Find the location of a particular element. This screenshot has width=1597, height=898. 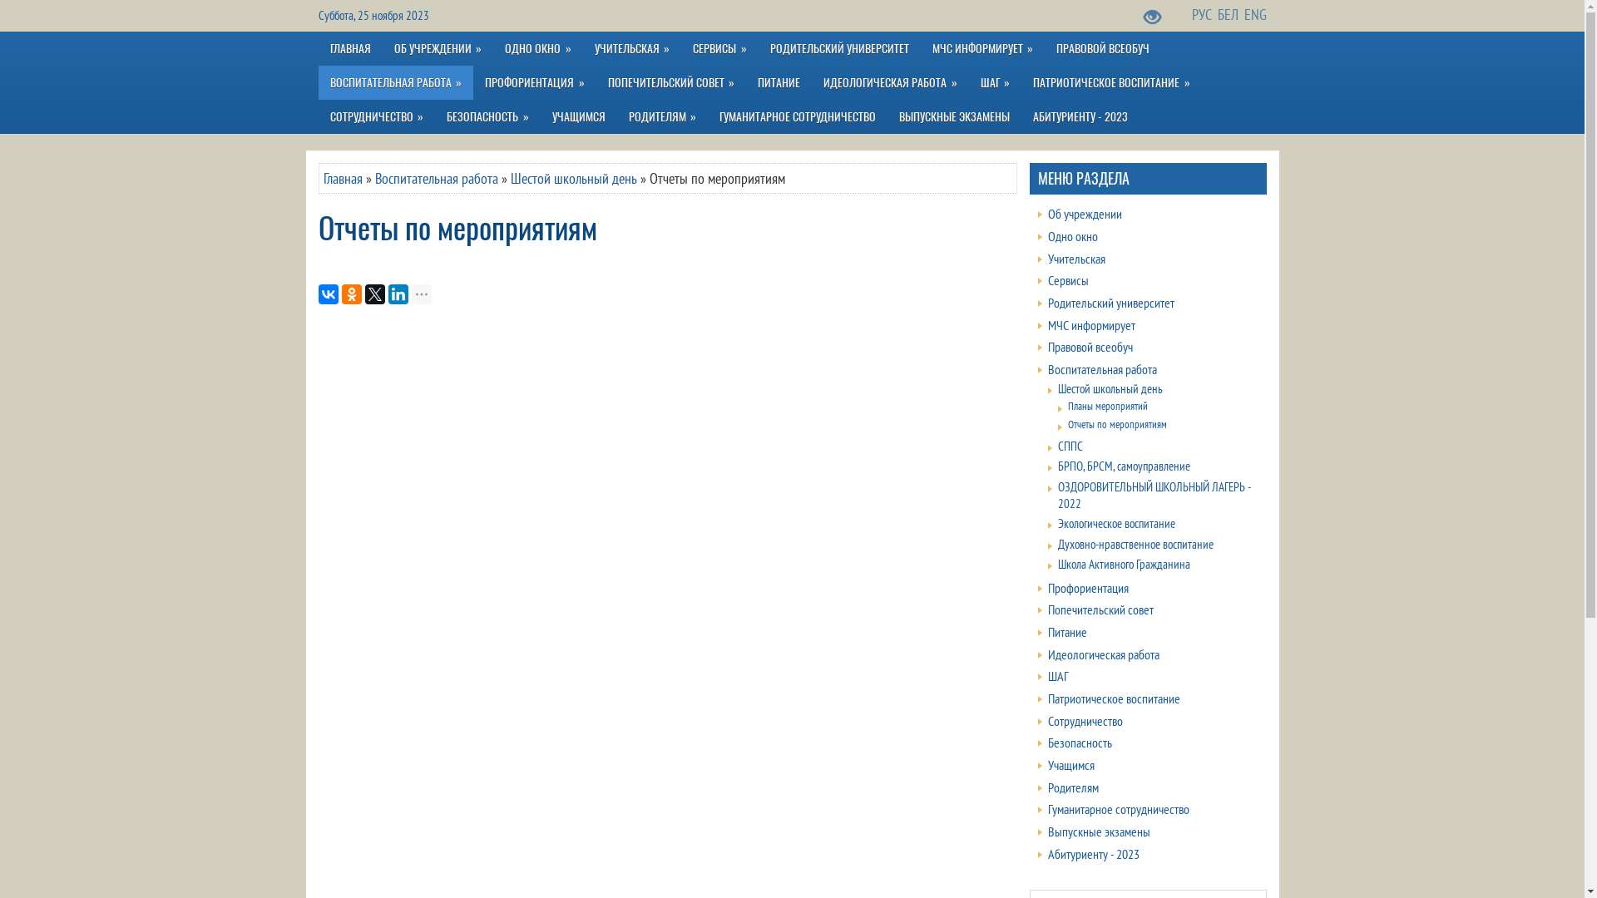

LinkedIn is located at coordinates (398, 294).